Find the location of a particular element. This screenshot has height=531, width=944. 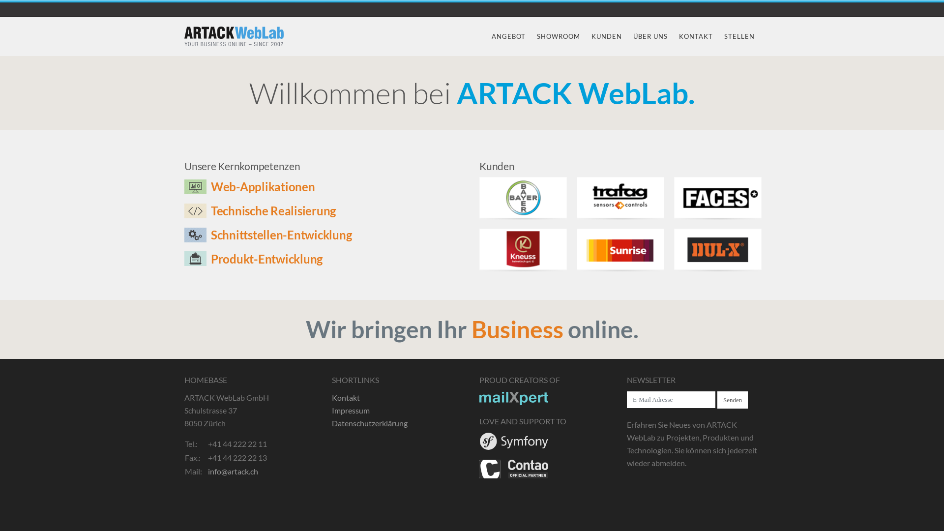

KONTAKT is located at coordinates (696, 36).